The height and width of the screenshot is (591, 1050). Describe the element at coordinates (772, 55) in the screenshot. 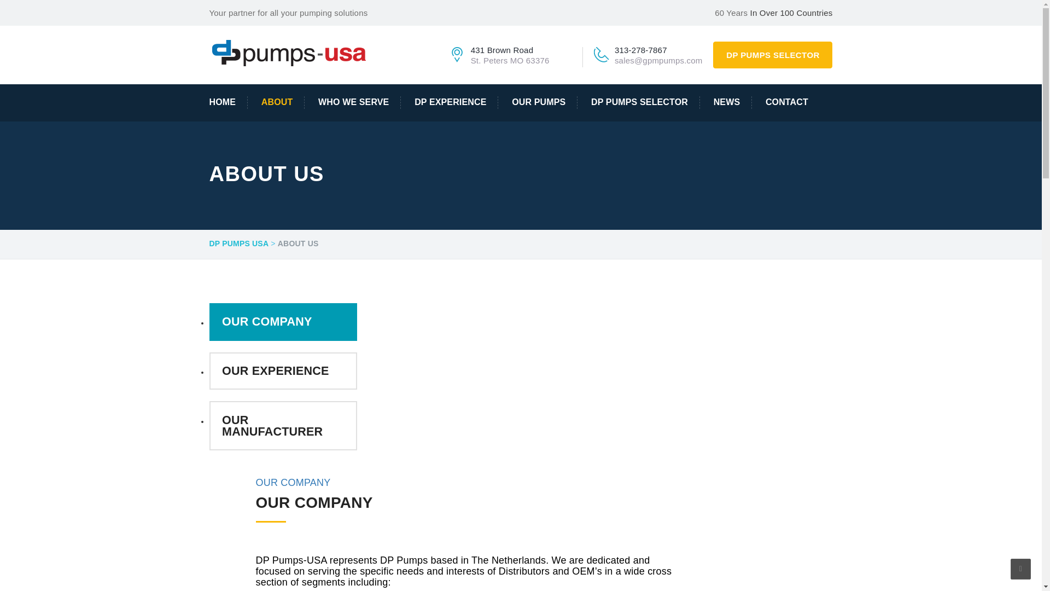

I see `DP PUMPS SELECTOR` at that location.